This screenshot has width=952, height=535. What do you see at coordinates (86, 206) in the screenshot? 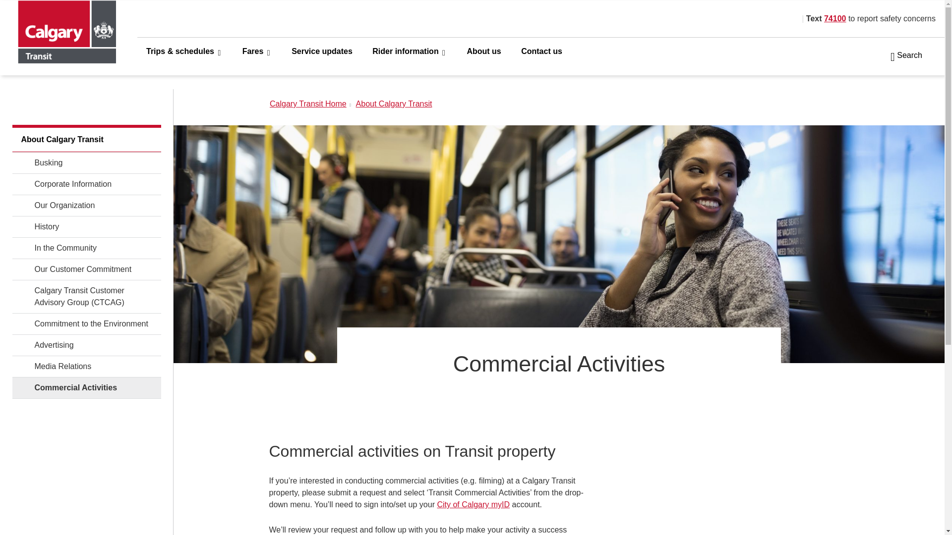
I see `Our Organization` at bounding box center [86, 206].